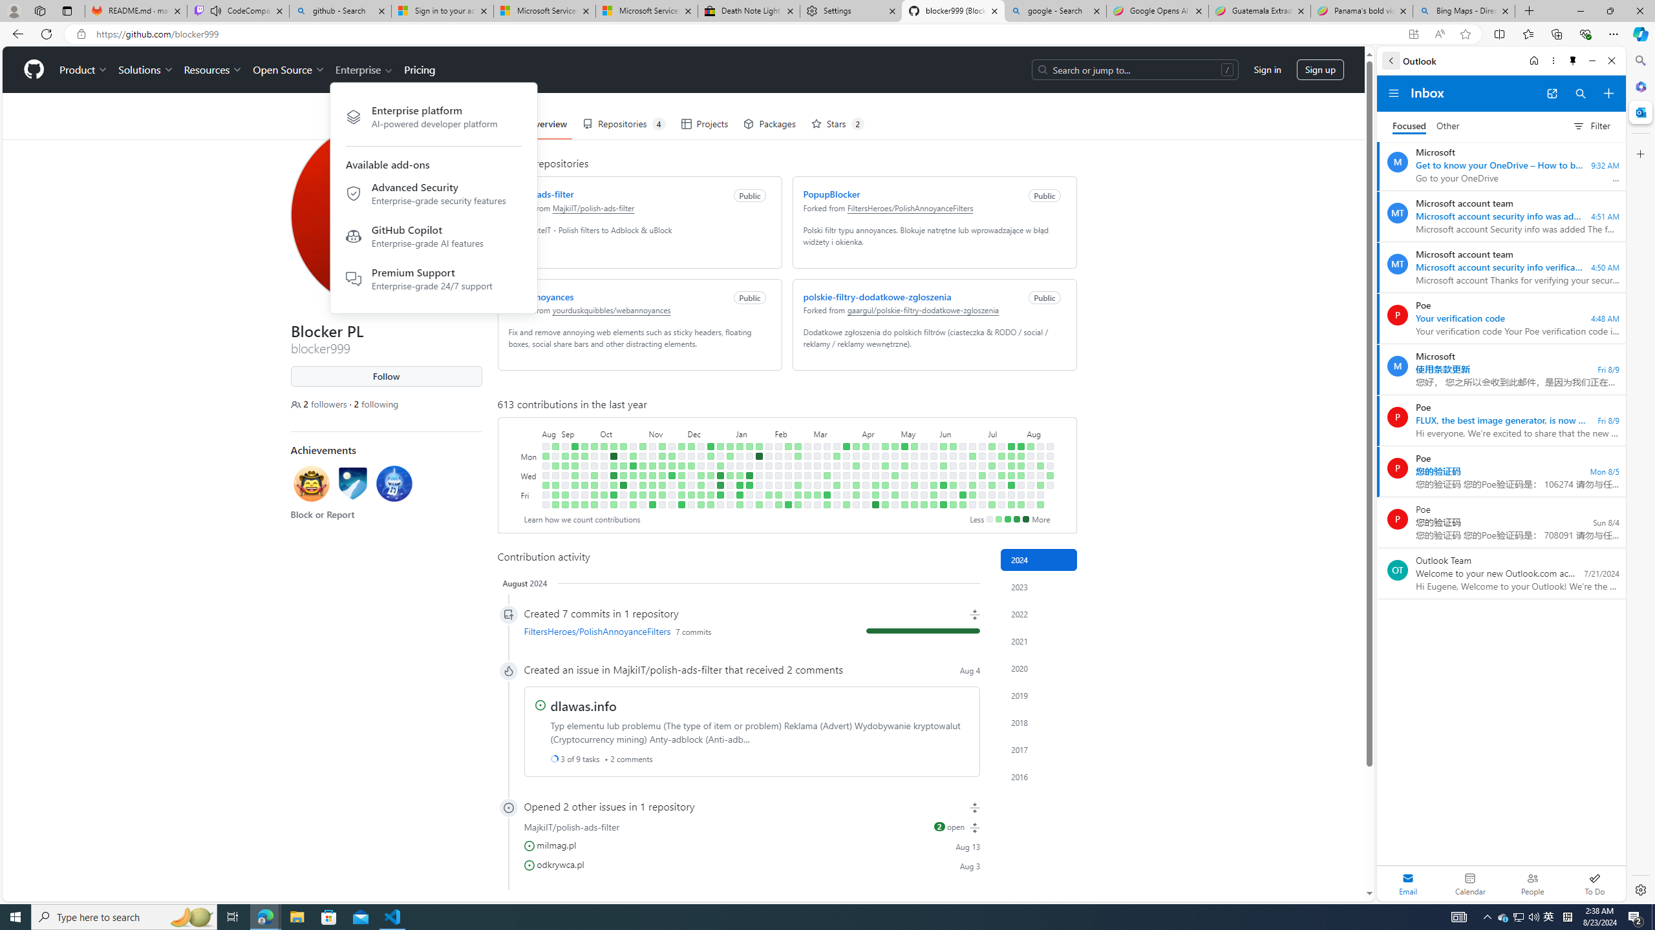  What do you see at coordinates (322, 514) in the screenshot?
I see `Block or Report` at bounding box center [322, 514].